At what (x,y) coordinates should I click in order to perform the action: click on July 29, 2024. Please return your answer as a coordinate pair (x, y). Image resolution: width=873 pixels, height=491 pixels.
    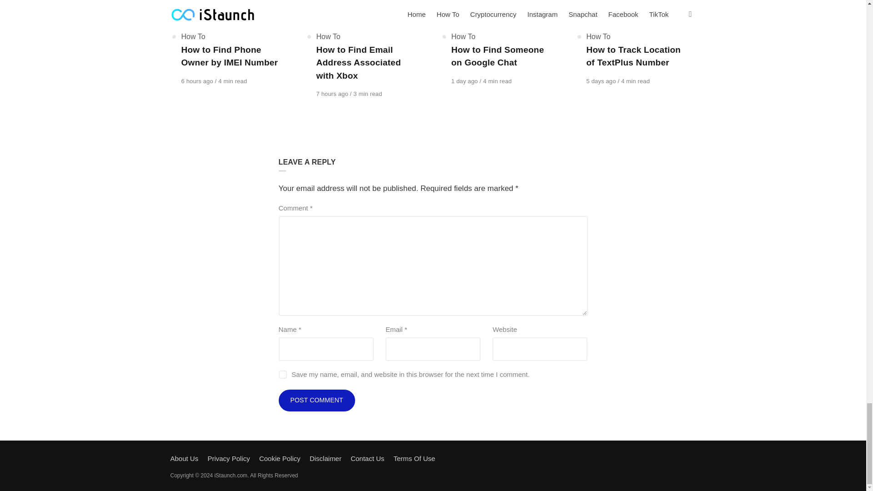
    Looking at the image, I should click on (465, 81).